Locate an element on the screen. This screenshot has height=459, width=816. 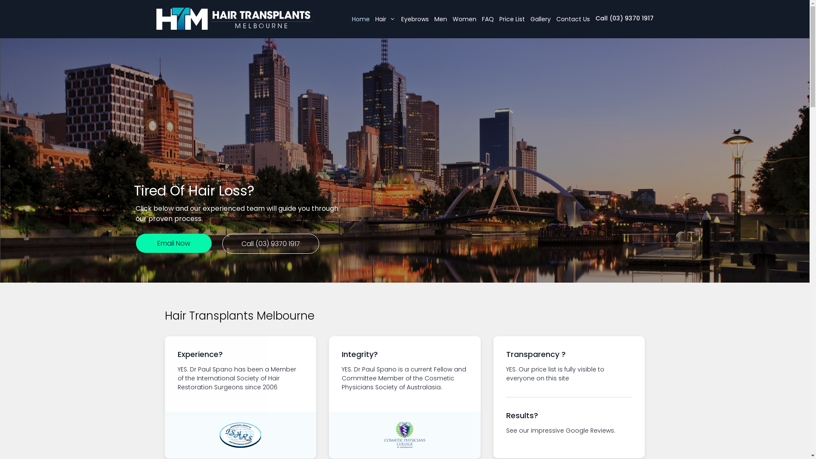
Gallery is located at coordinates (541, 19).